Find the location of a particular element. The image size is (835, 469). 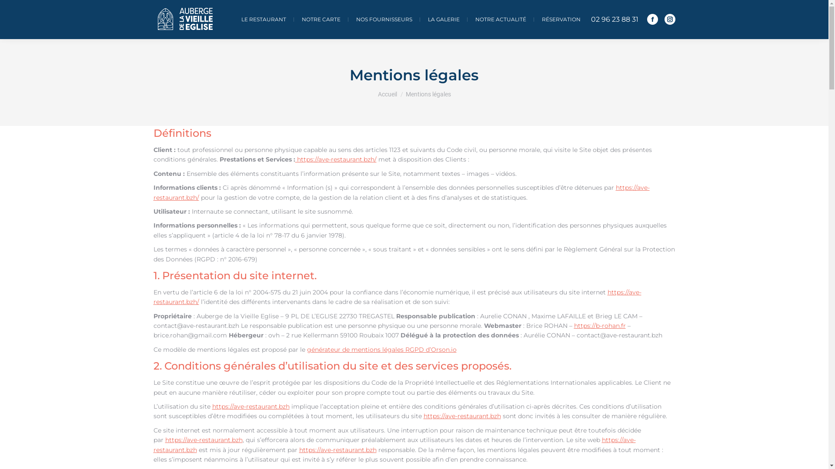

https://ave-restaurant.bzh is located at coordinates (338, 450).